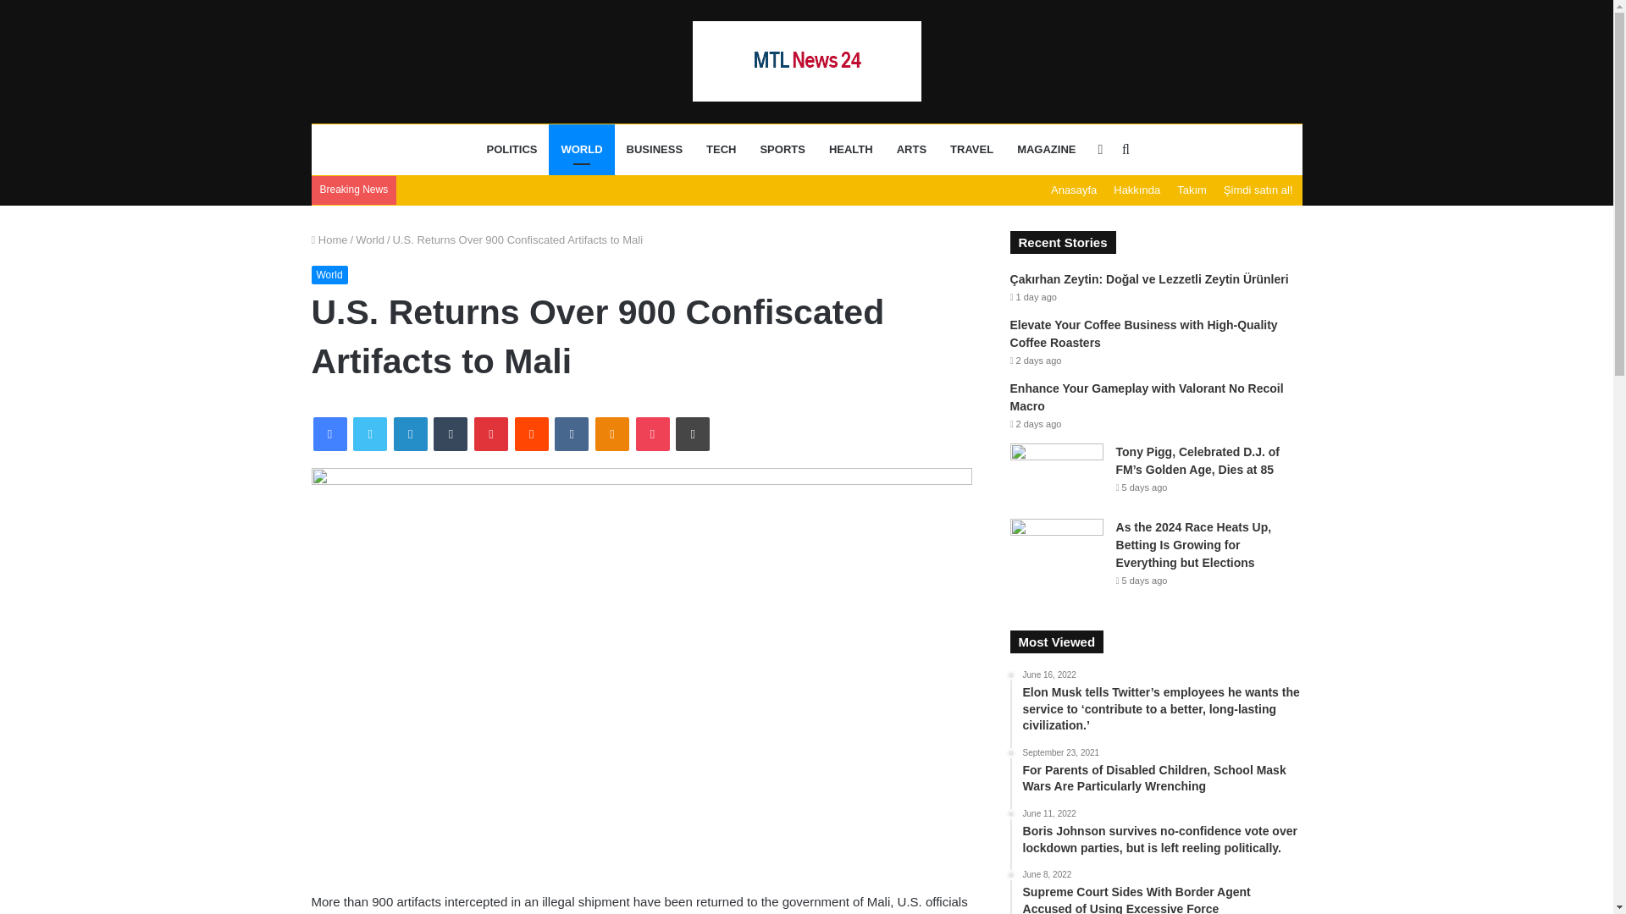 The width and height of the screenshot is (1626, 914). I want to click on Reddit, so click(532, 433).